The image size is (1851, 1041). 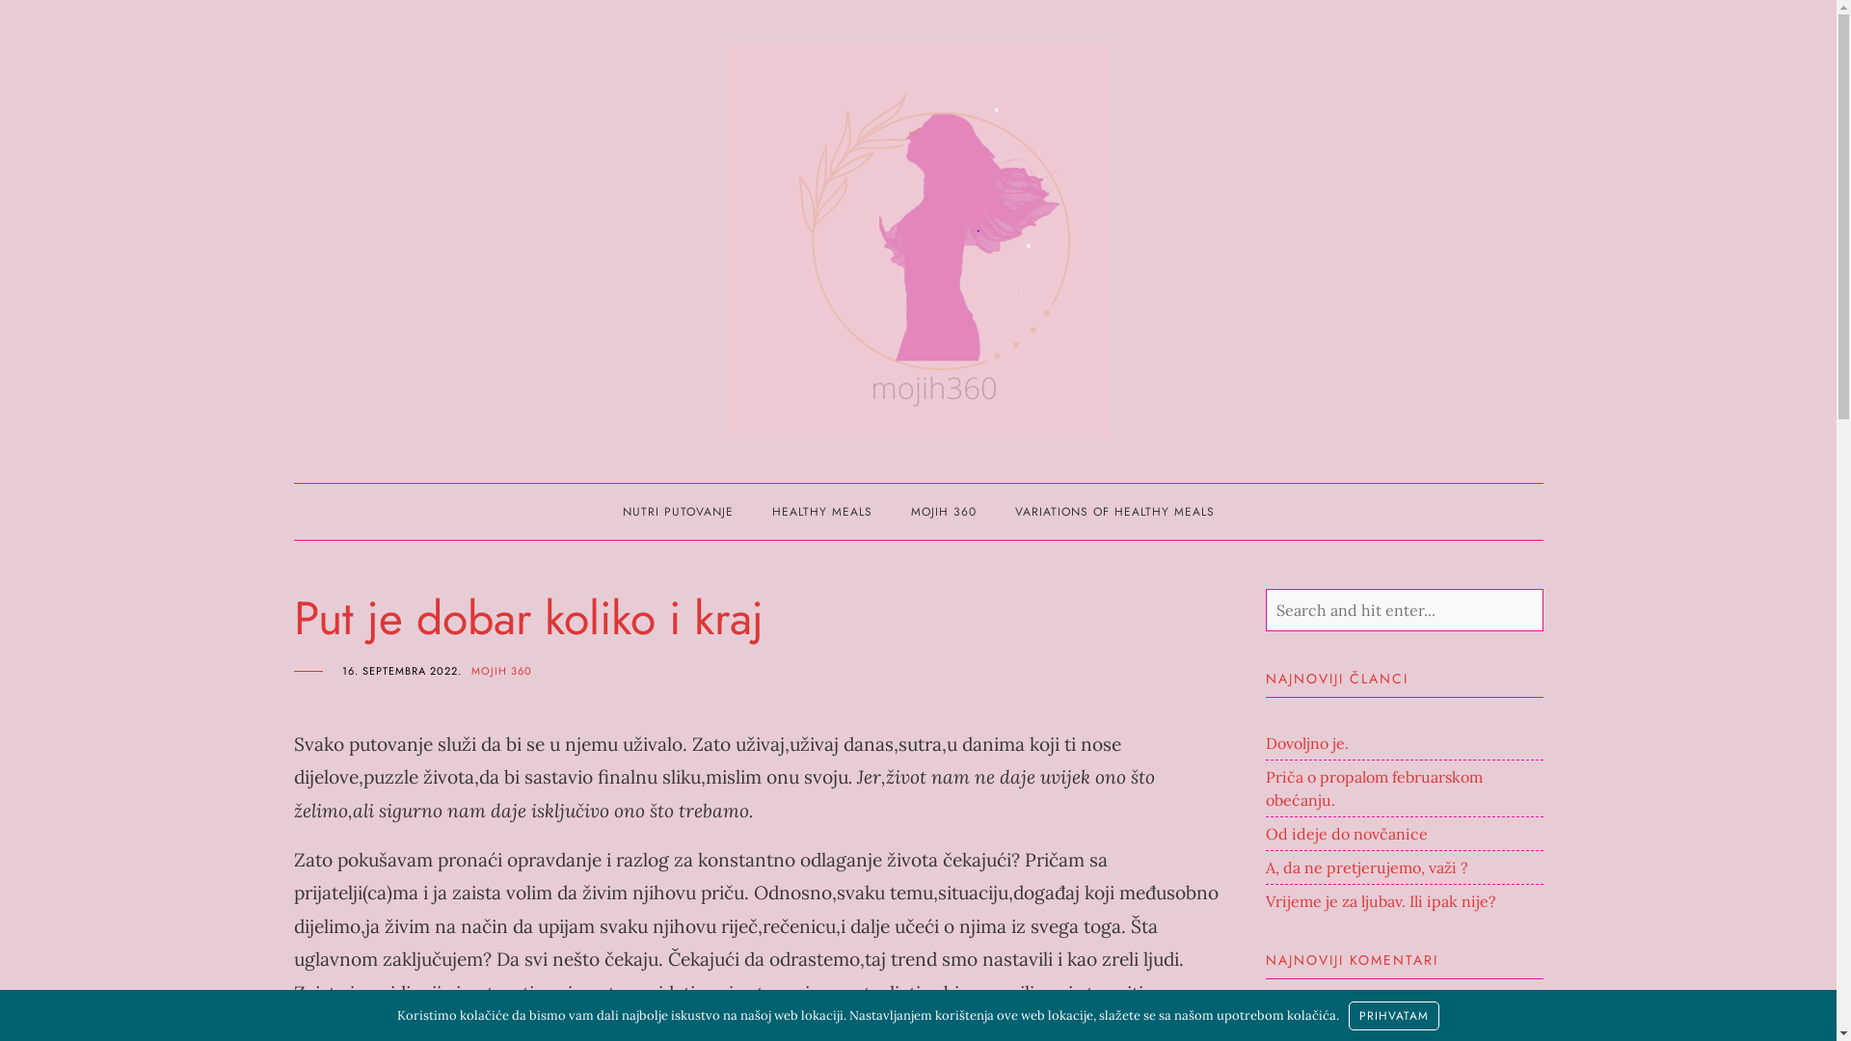 What do you see at coordinates (679, 512) in the screenshot?
I see `NUTRI PUTOVANJE` at bounding box center [679, 512].